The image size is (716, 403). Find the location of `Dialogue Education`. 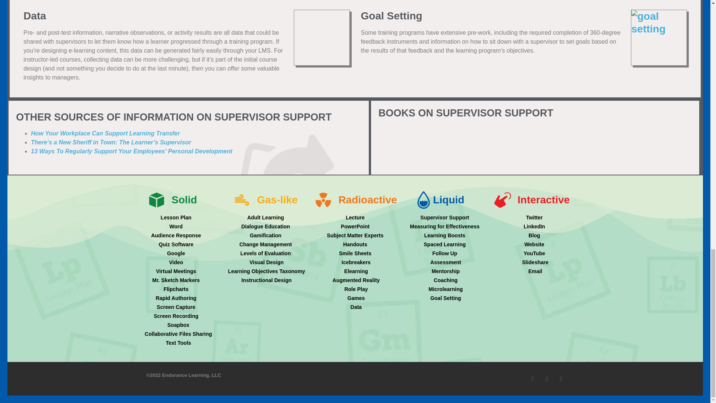

Dialogue Education is located at coordinates (266, 227).